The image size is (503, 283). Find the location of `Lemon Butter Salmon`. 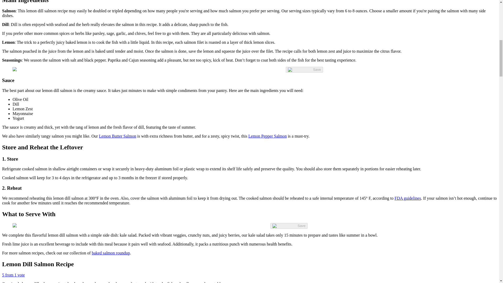

Lemon Butter Salmon is located at coordinates (118, 136).